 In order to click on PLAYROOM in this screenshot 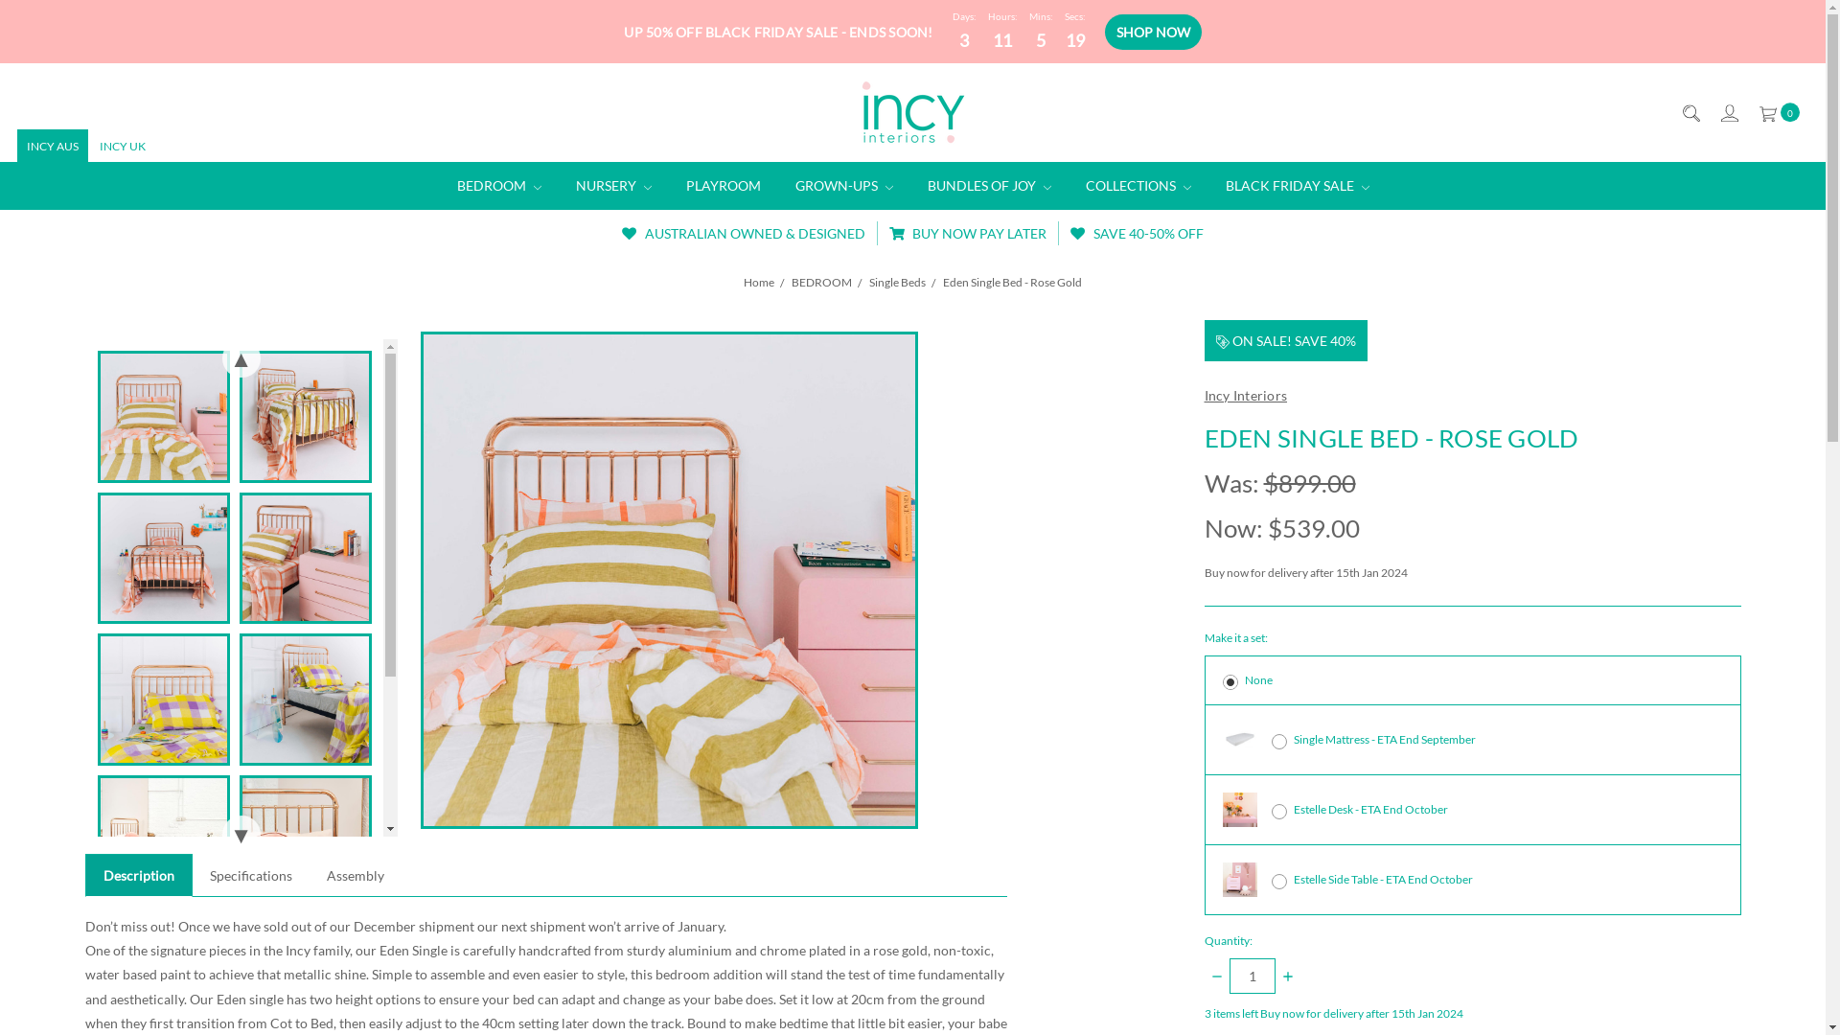, I will do `click(724, 186)`.